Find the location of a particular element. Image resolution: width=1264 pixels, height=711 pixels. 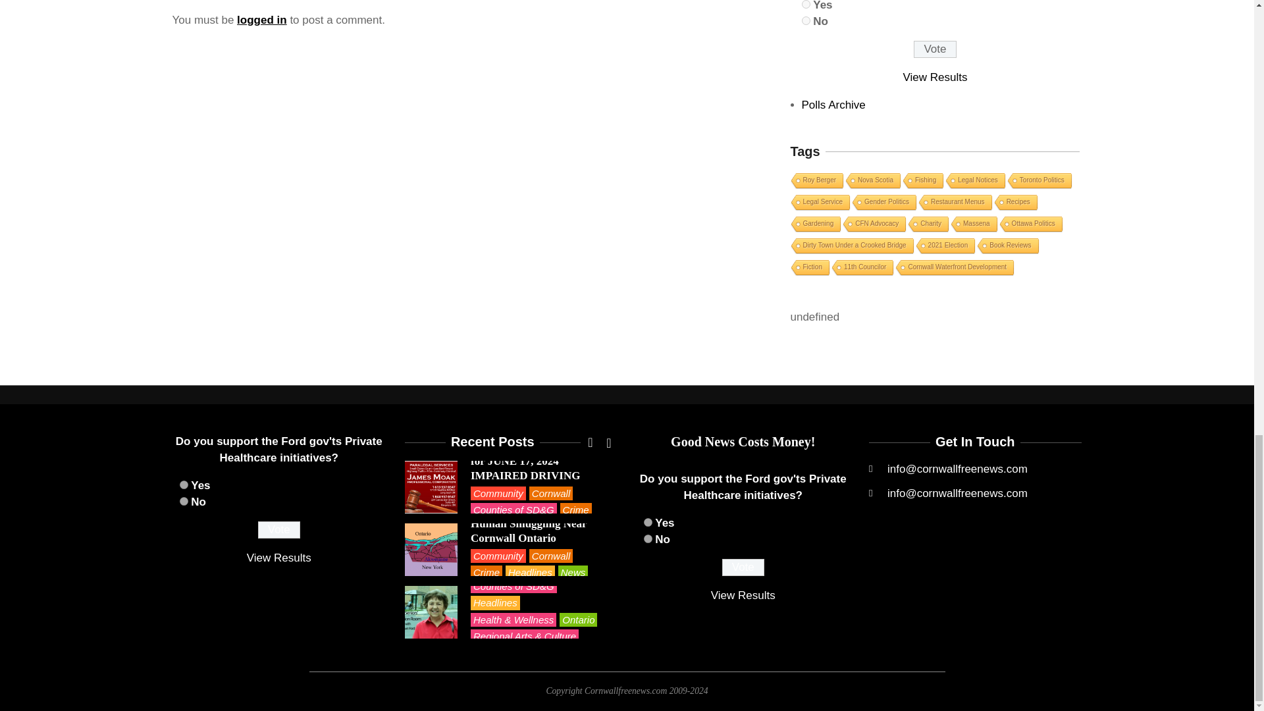

1777 is located at coordinates (183, 500).